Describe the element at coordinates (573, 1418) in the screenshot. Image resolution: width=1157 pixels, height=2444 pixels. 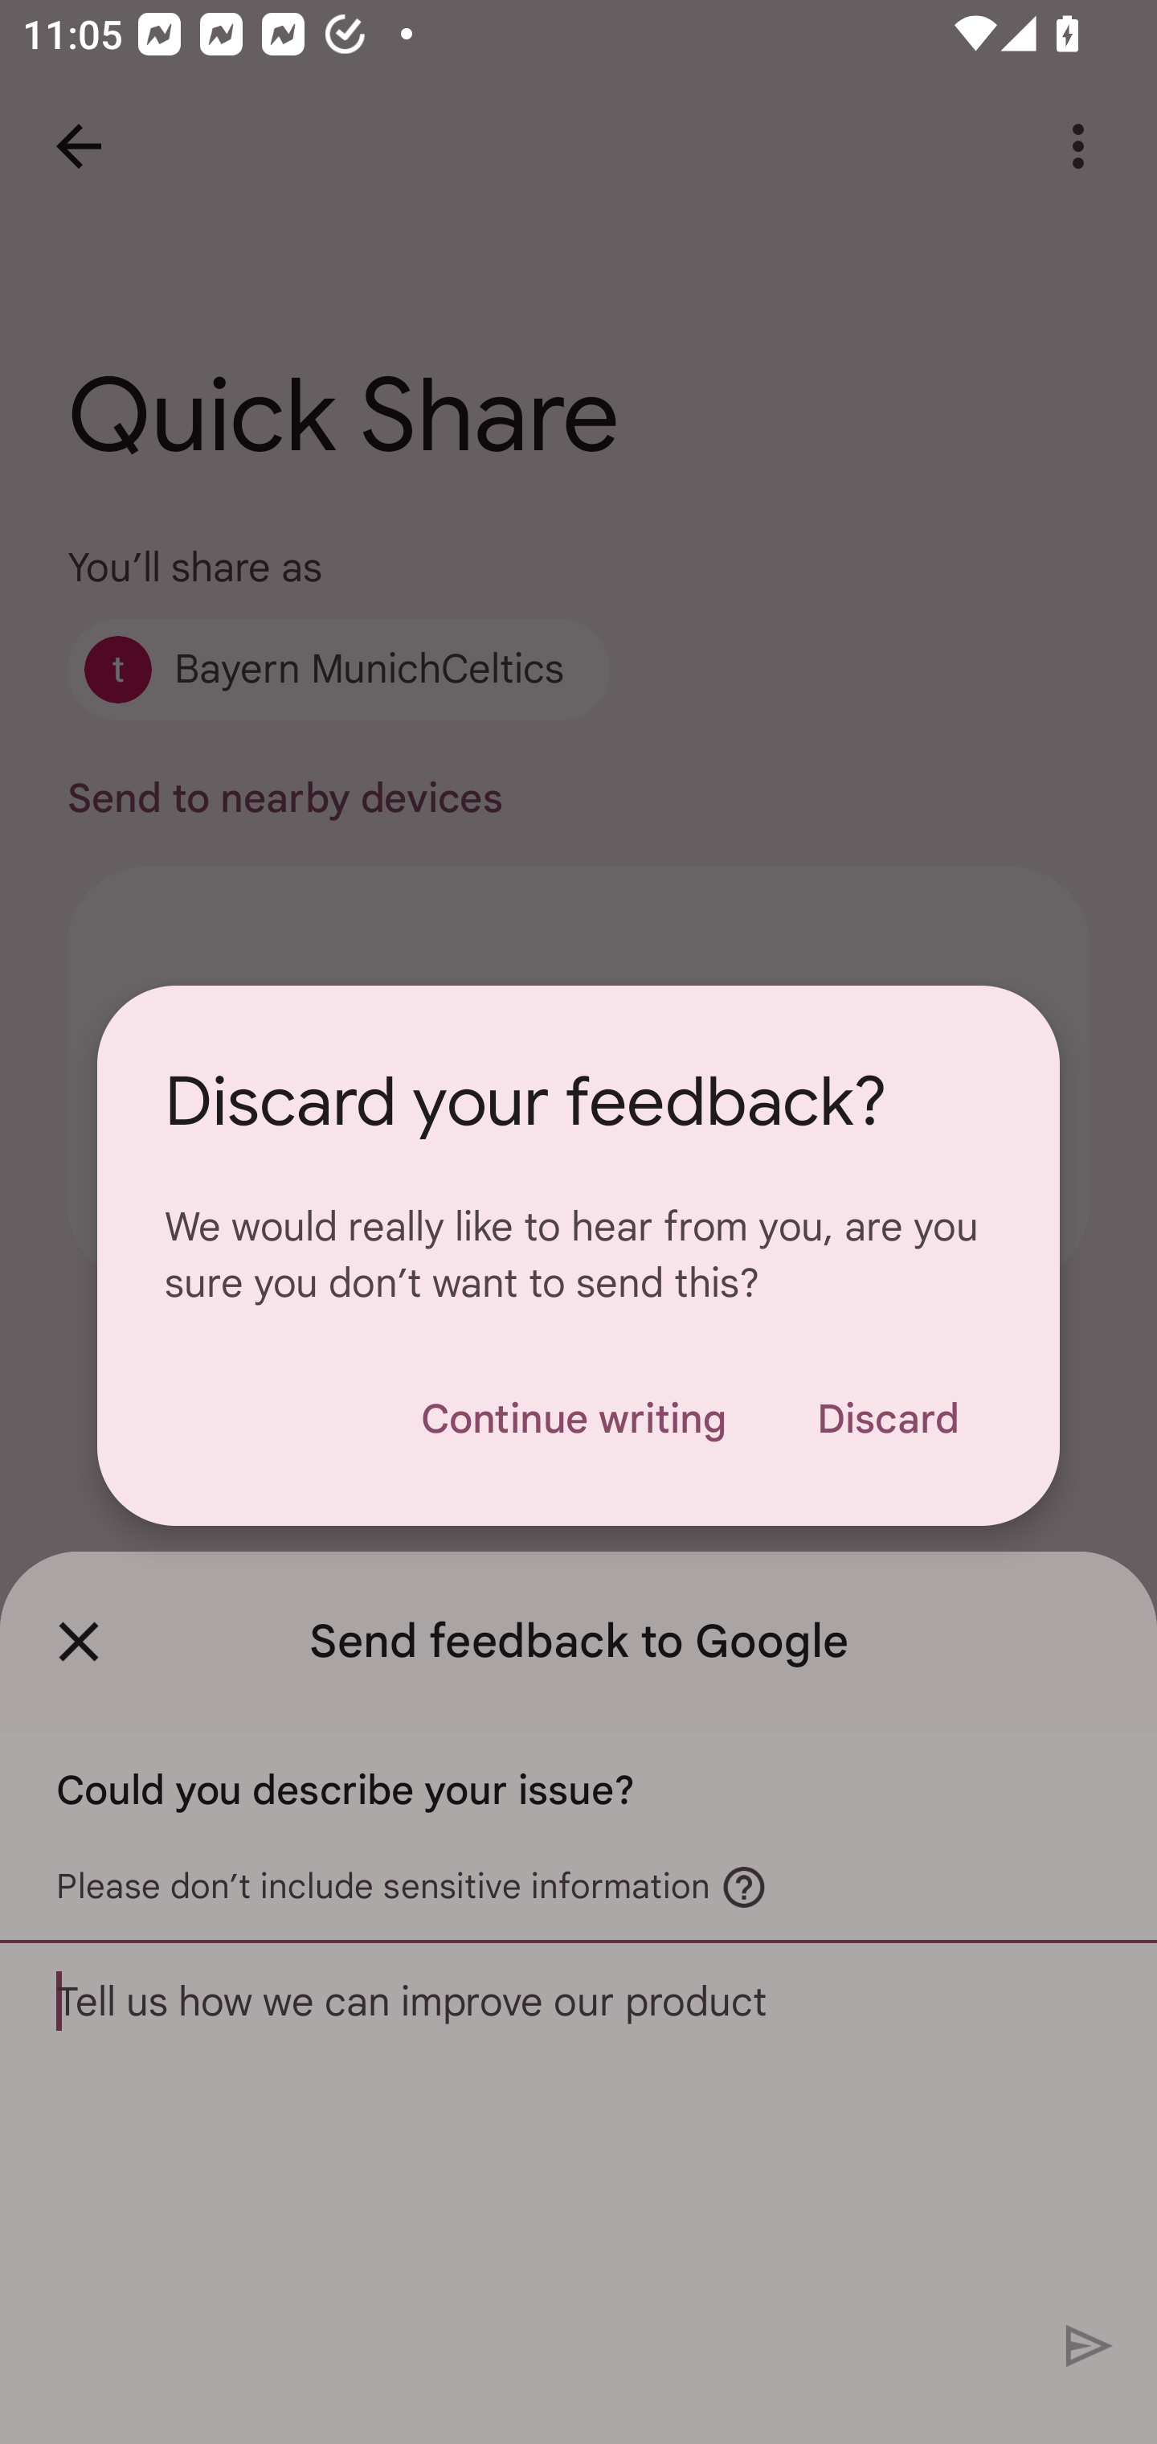
I see `Continue writing` at that location.